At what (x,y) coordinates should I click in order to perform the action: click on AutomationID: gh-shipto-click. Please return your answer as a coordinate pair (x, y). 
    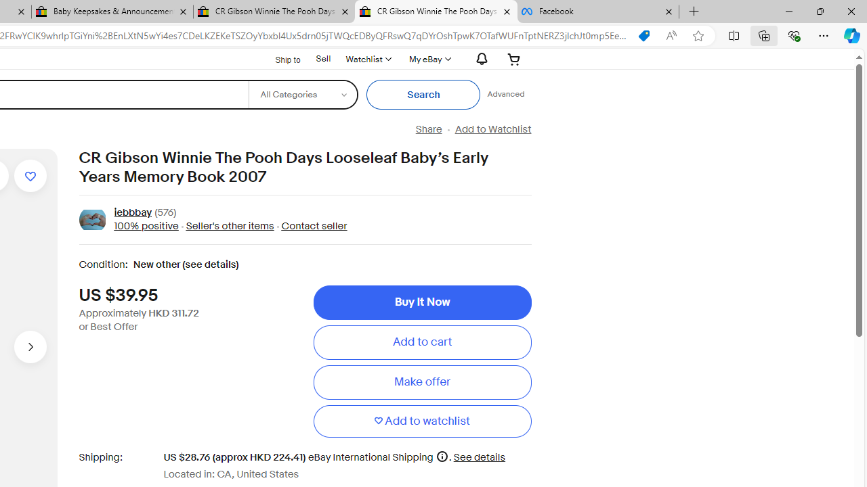
    Looking at the image, I should click on (279, 58).